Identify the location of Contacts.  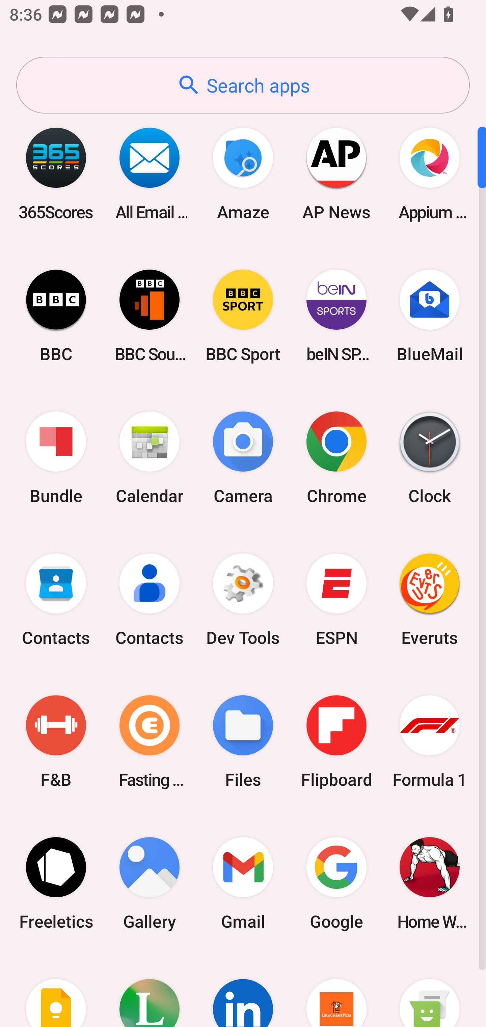
(150, 600).